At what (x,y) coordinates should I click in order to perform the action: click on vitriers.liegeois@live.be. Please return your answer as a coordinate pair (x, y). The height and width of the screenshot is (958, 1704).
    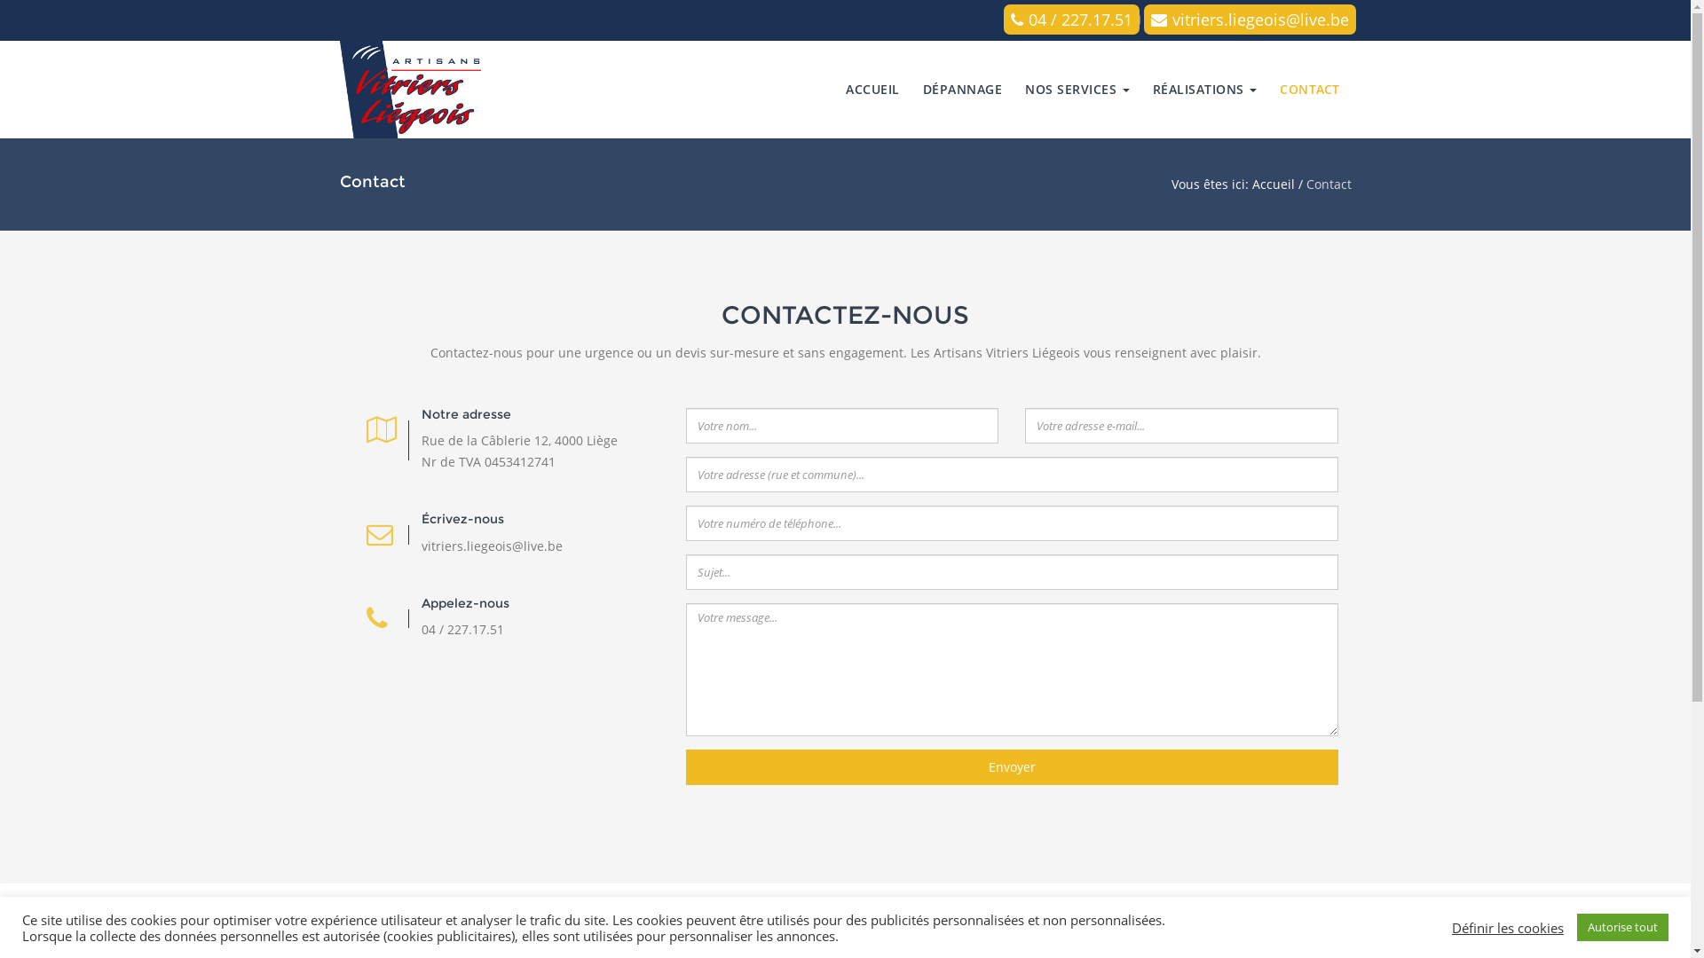
    Looking at the image, I should click on (1250, 20).